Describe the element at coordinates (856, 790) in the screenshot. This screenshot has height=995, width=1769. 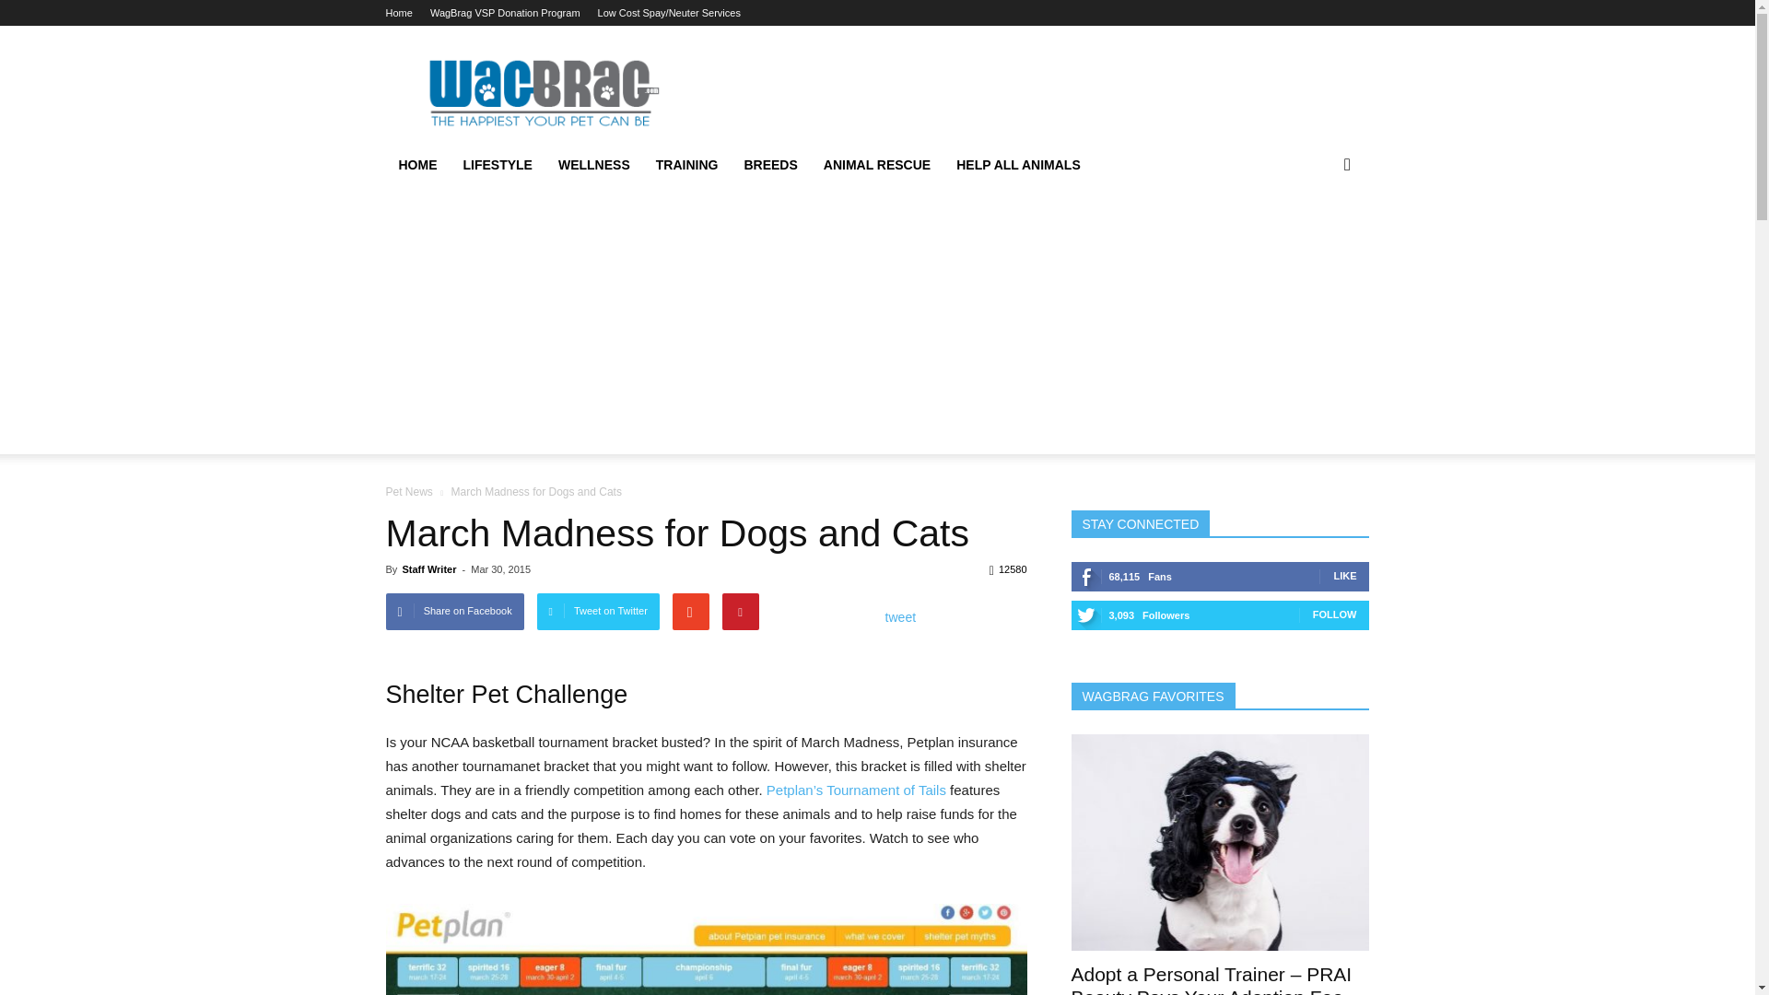
I see `PetPlan's Tournament of Tails` at that location.